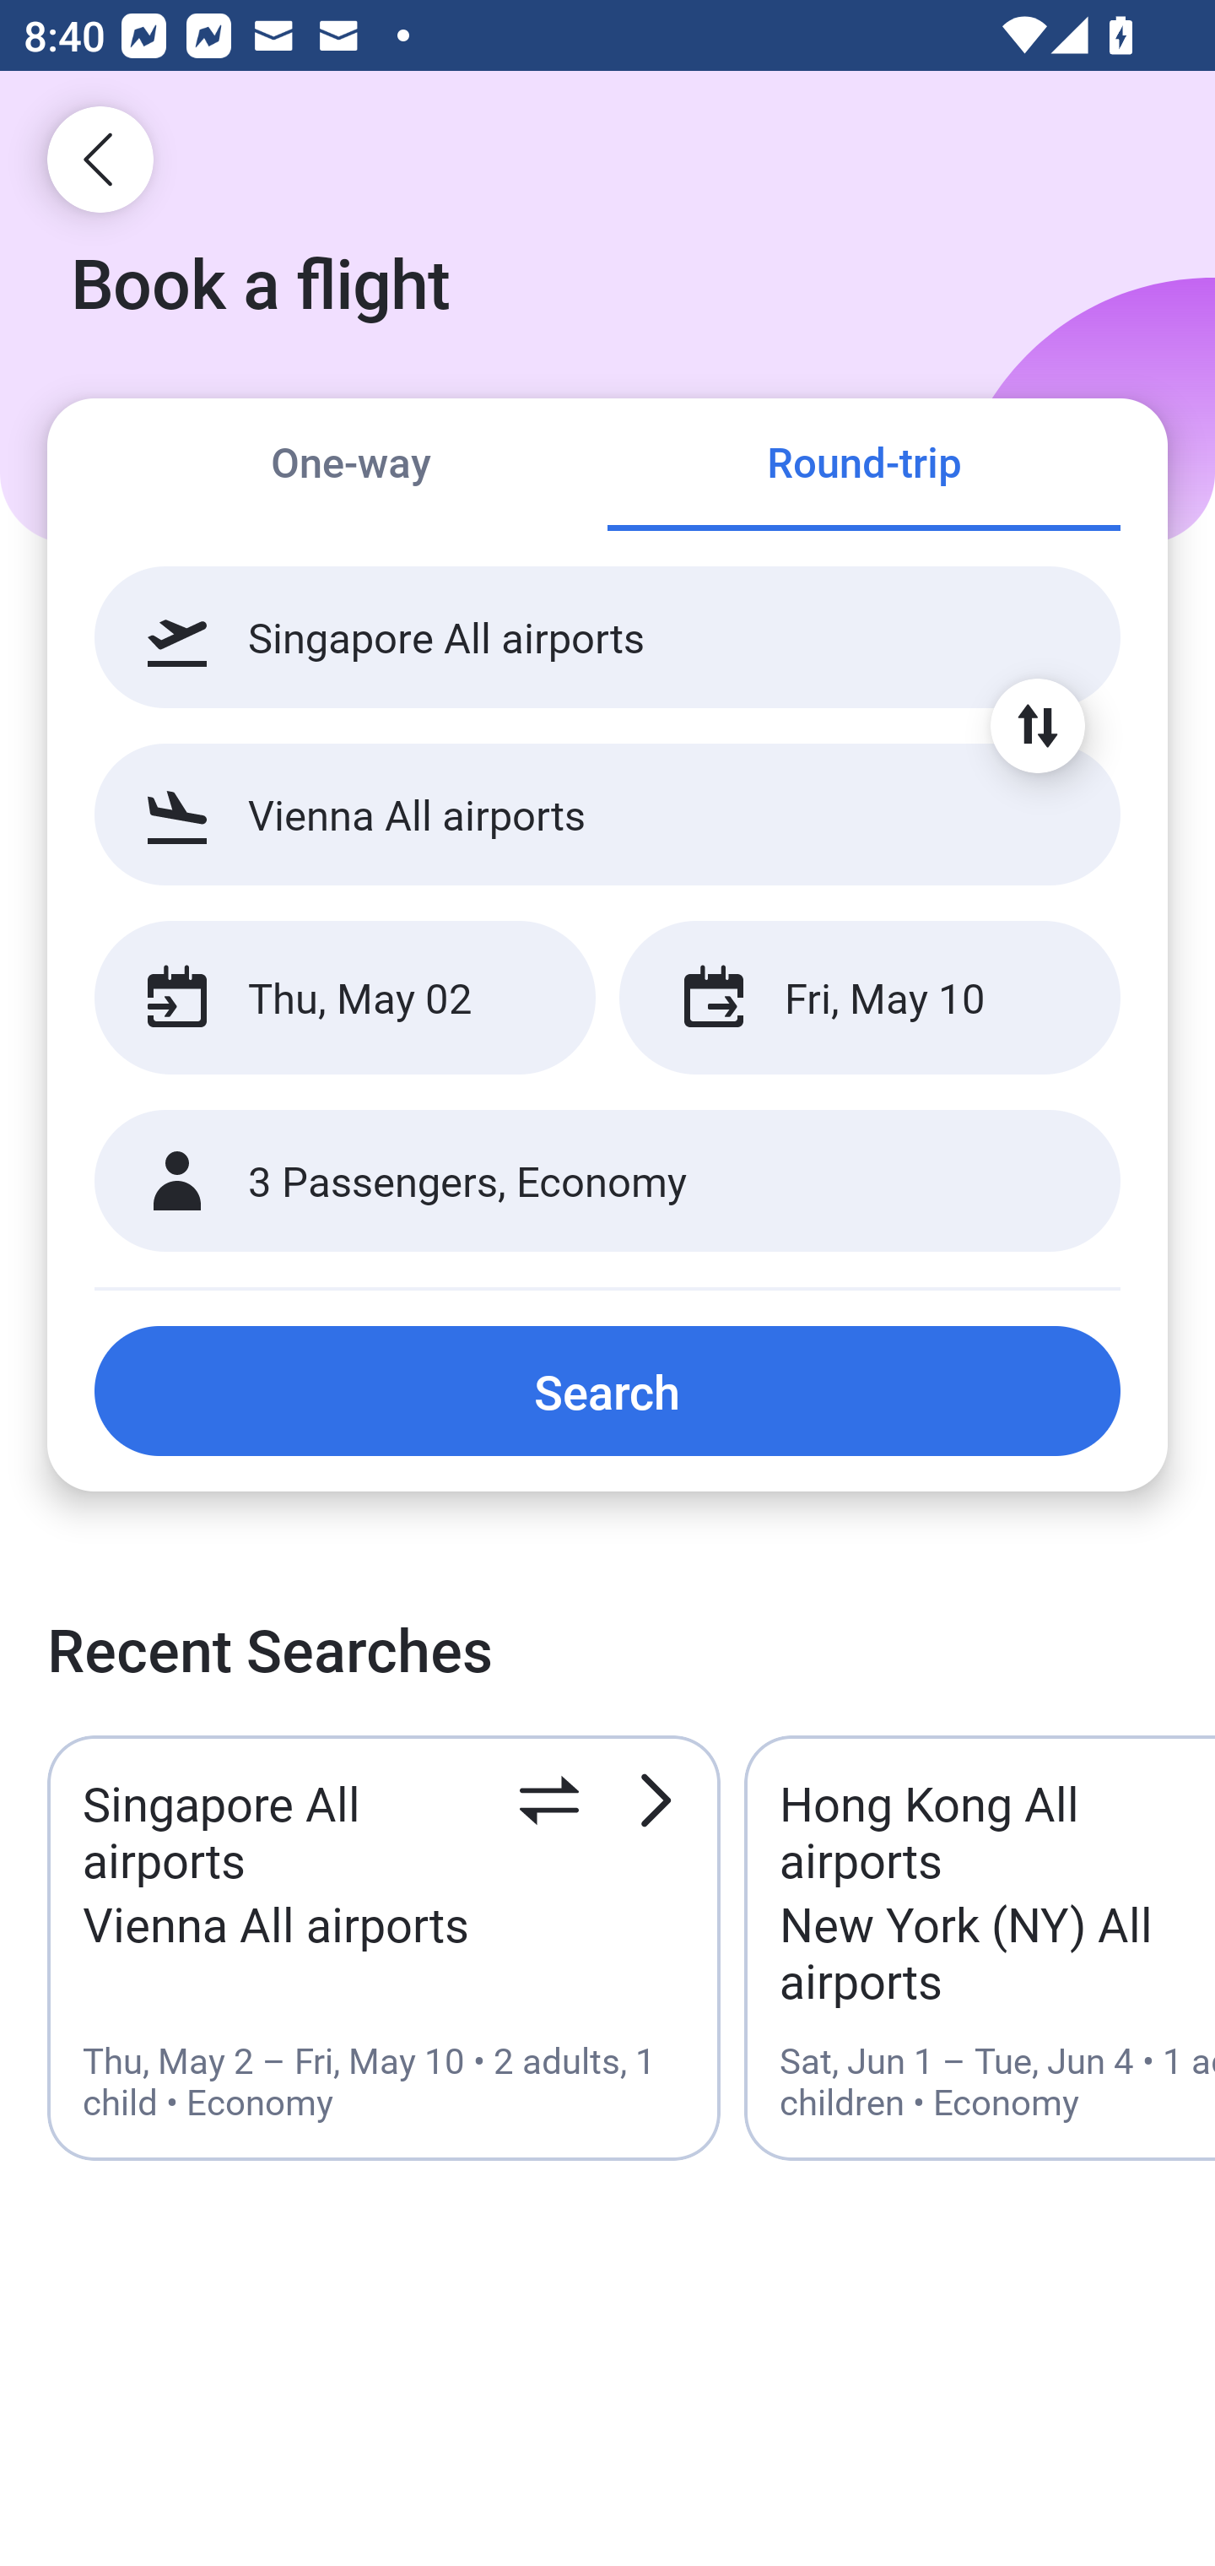 The image size is (1215, 2566). What do you see at coordinates (351, 466) in the screenshot?
I see `One-way` at bounding box center [351, 466].